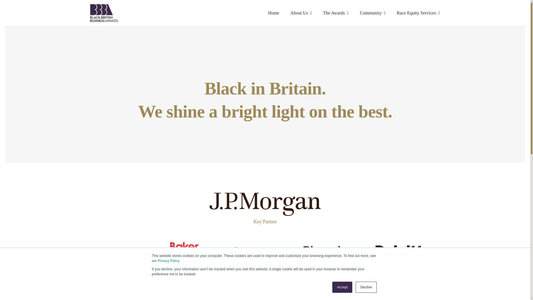 This screenshot has width=533, height=300. What do you see at coordinates (125, 252) in the screenshot?
I see `Alix Partners` at bounding box center [125, 252].